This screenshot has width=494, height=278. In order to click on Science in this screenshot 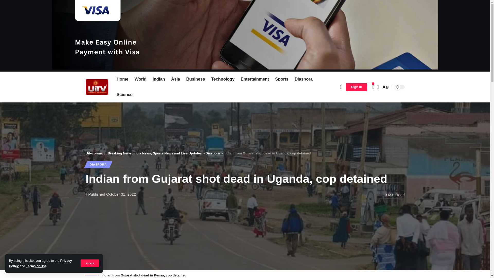, I will do `click(125, 95)`.